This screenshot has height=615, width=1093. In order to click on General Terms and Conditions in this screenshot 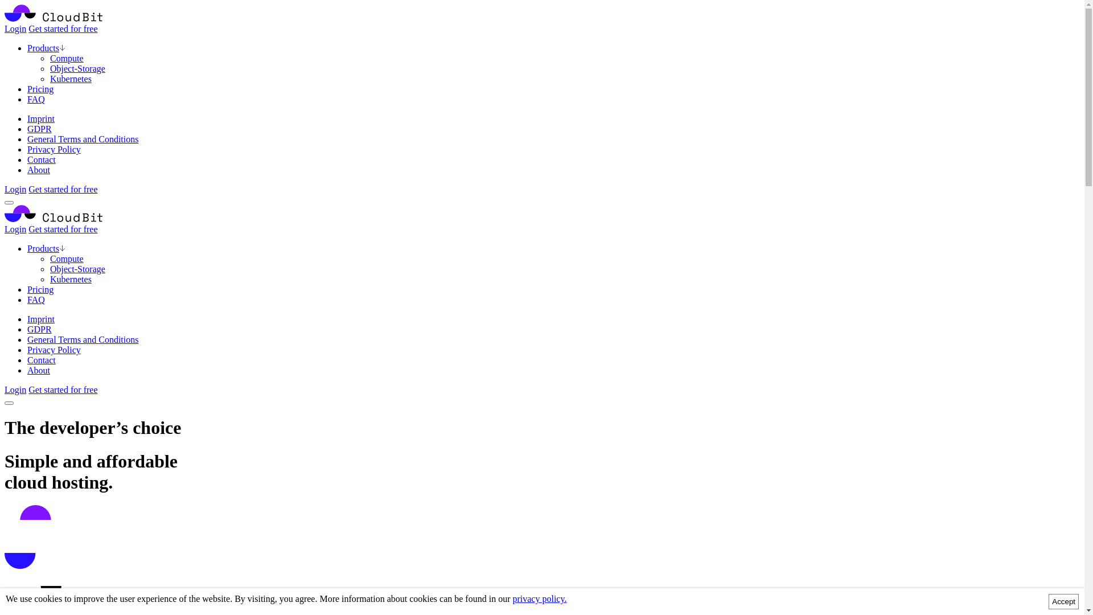, I will do `click(83, 139)`.